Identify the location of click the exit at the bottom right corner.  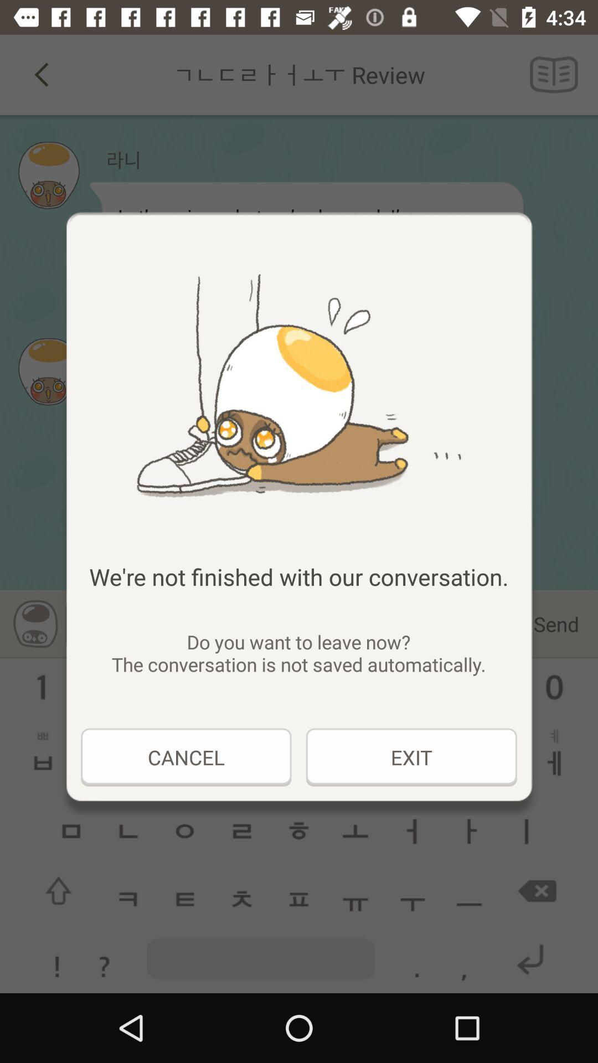
(411, 757).